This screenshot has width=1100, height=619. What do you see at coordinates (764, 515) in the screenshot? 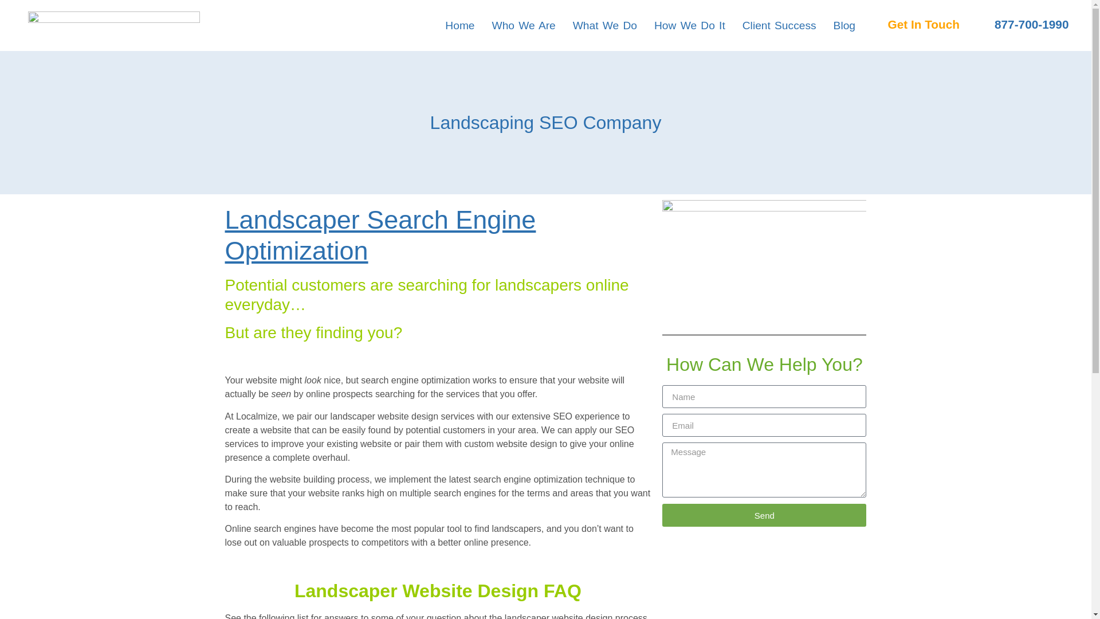
I see `Send` at bounding box center [764, 515].